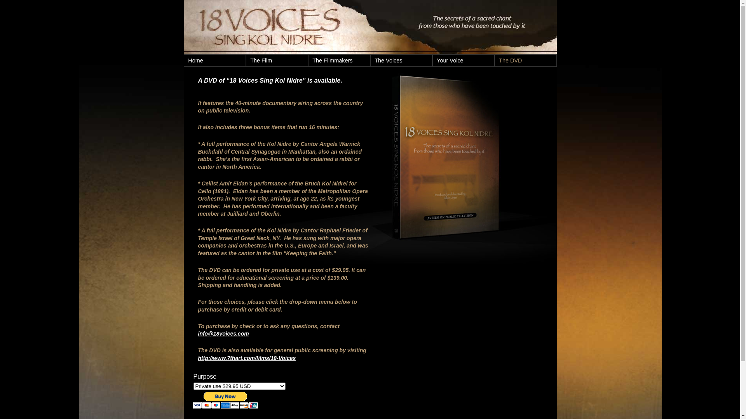  Describe the element at coordinates (247, 358) in the screenshot. I see `http://www.7thart.com/films/18-Voices` at that location.